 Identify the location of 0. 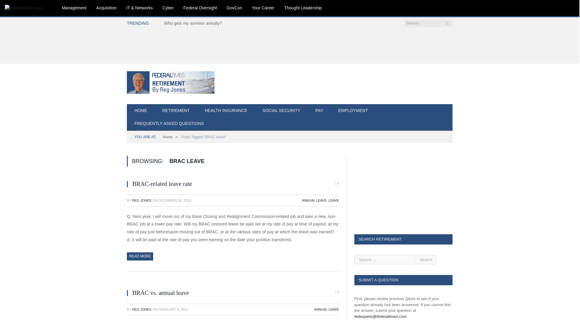
(337, 184).